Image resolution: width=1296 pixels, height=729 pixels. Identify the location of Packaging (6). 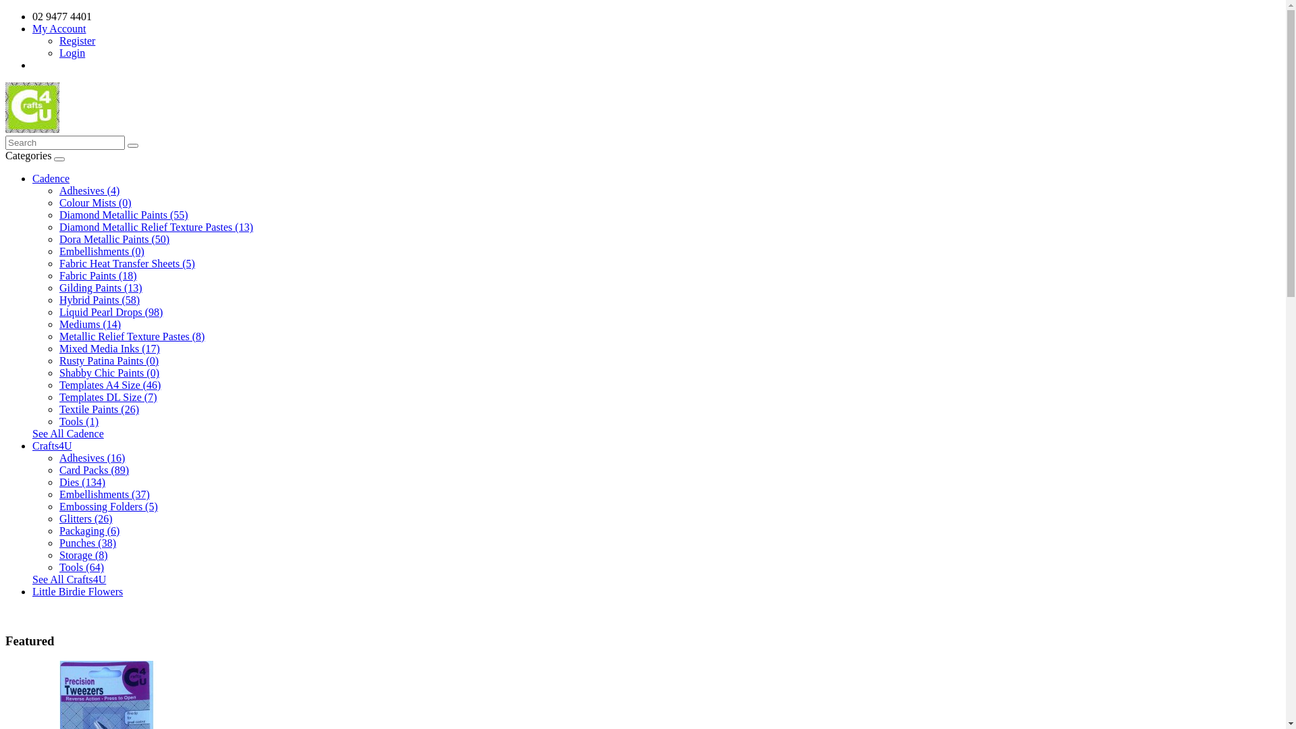
(89, 531).